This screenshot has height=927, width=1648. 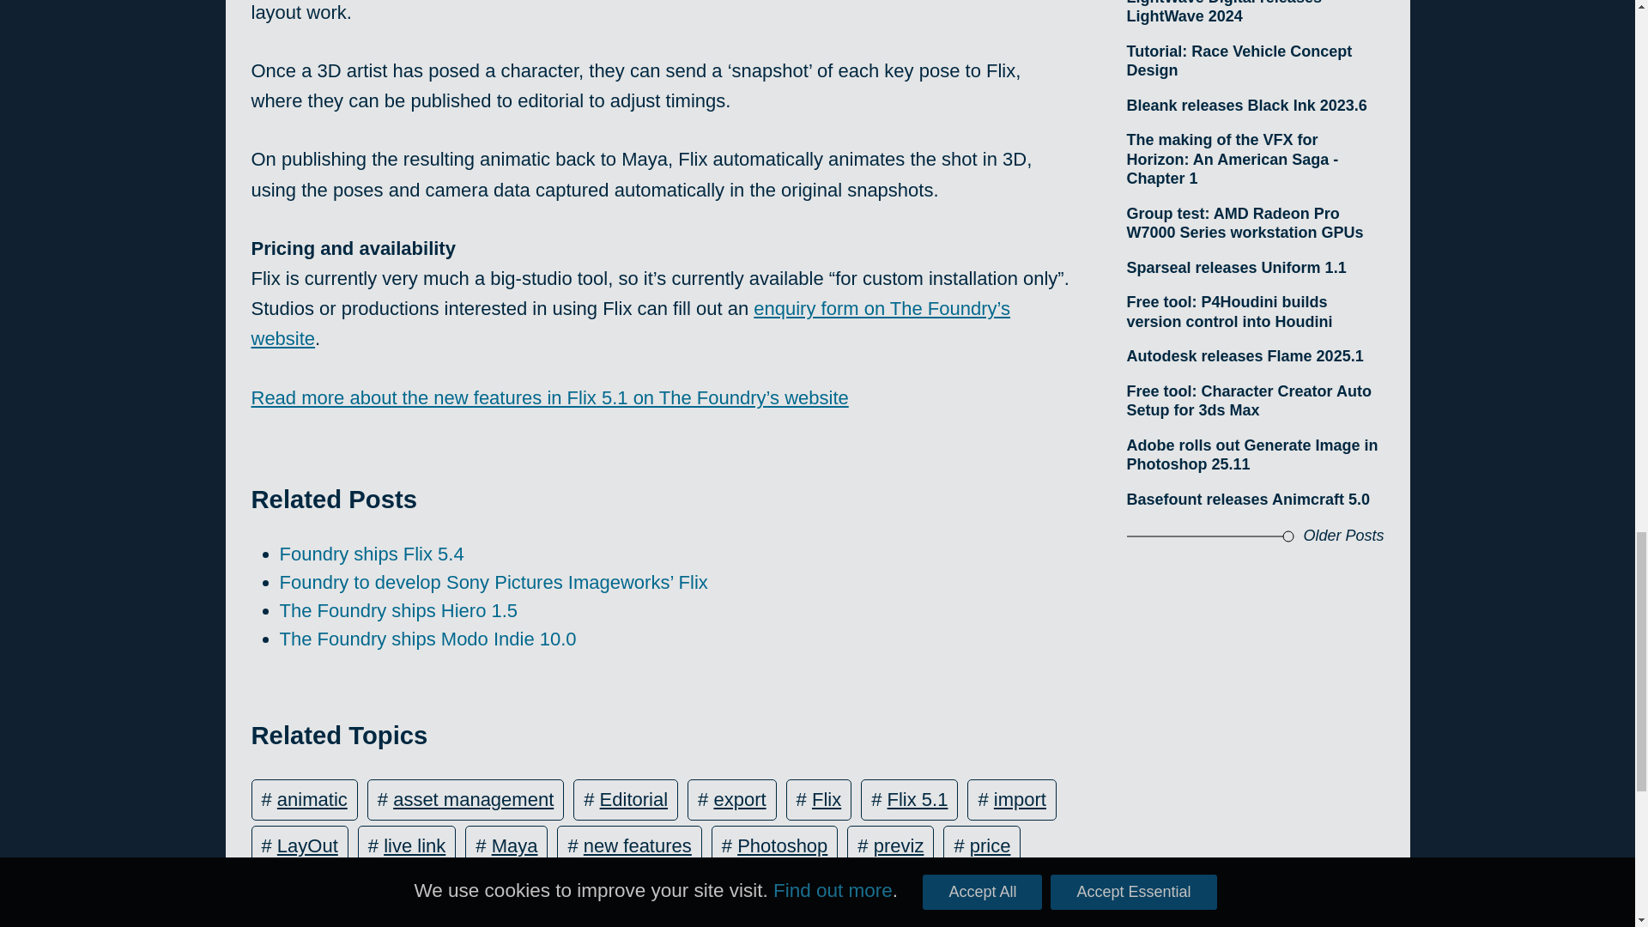 What do you see at coordinates (344, 892) in the screenshot?
I see `price on enquiry` at bounding box center [344, 892].